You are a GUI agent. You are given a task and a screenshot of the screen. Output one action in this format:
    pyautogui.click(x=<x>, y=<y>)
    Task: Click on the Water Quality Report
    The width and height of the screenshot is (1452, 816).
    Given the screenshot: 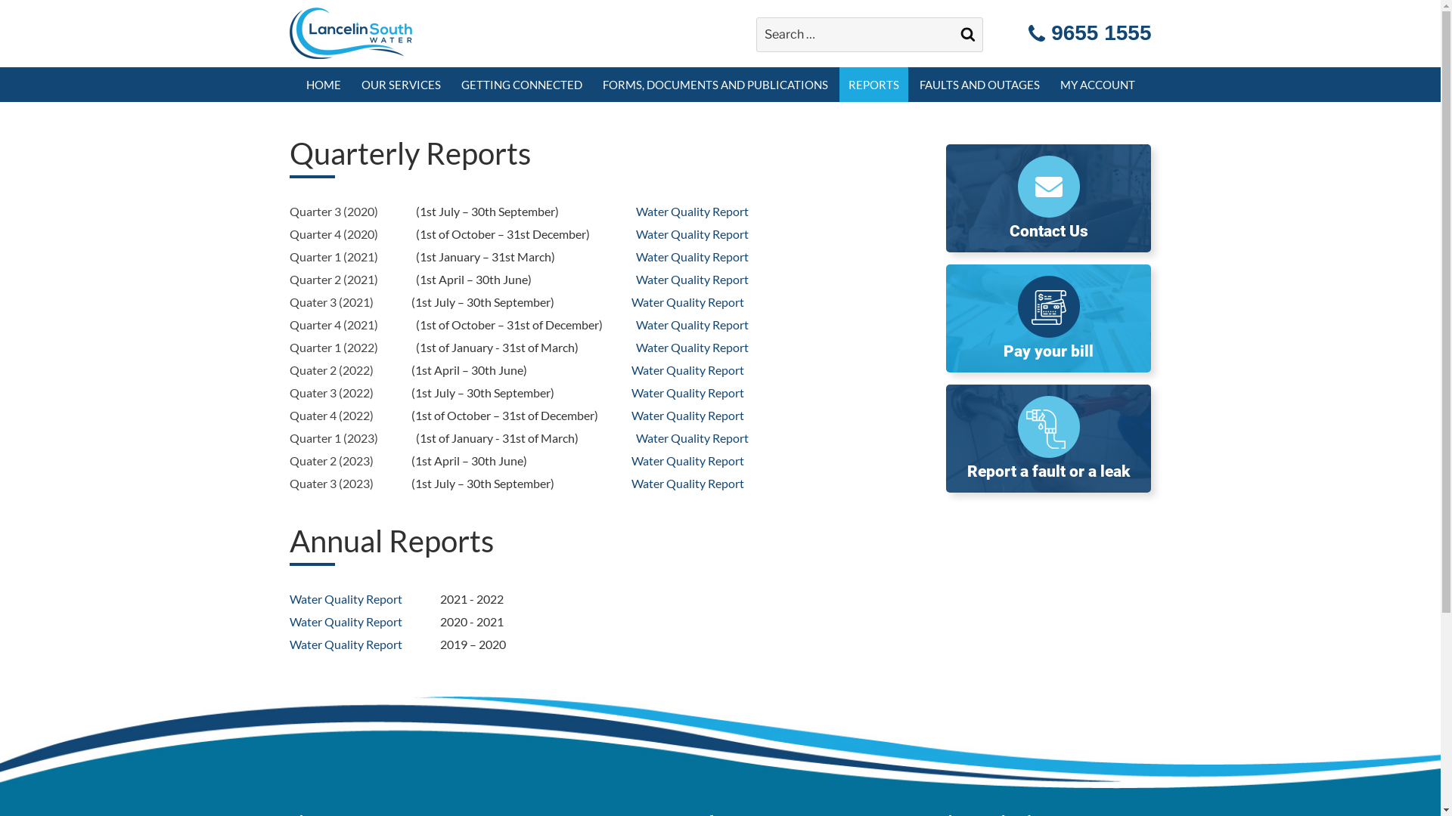 What is the action you would take?
    pyautogui.click(x=687, y=416)
    